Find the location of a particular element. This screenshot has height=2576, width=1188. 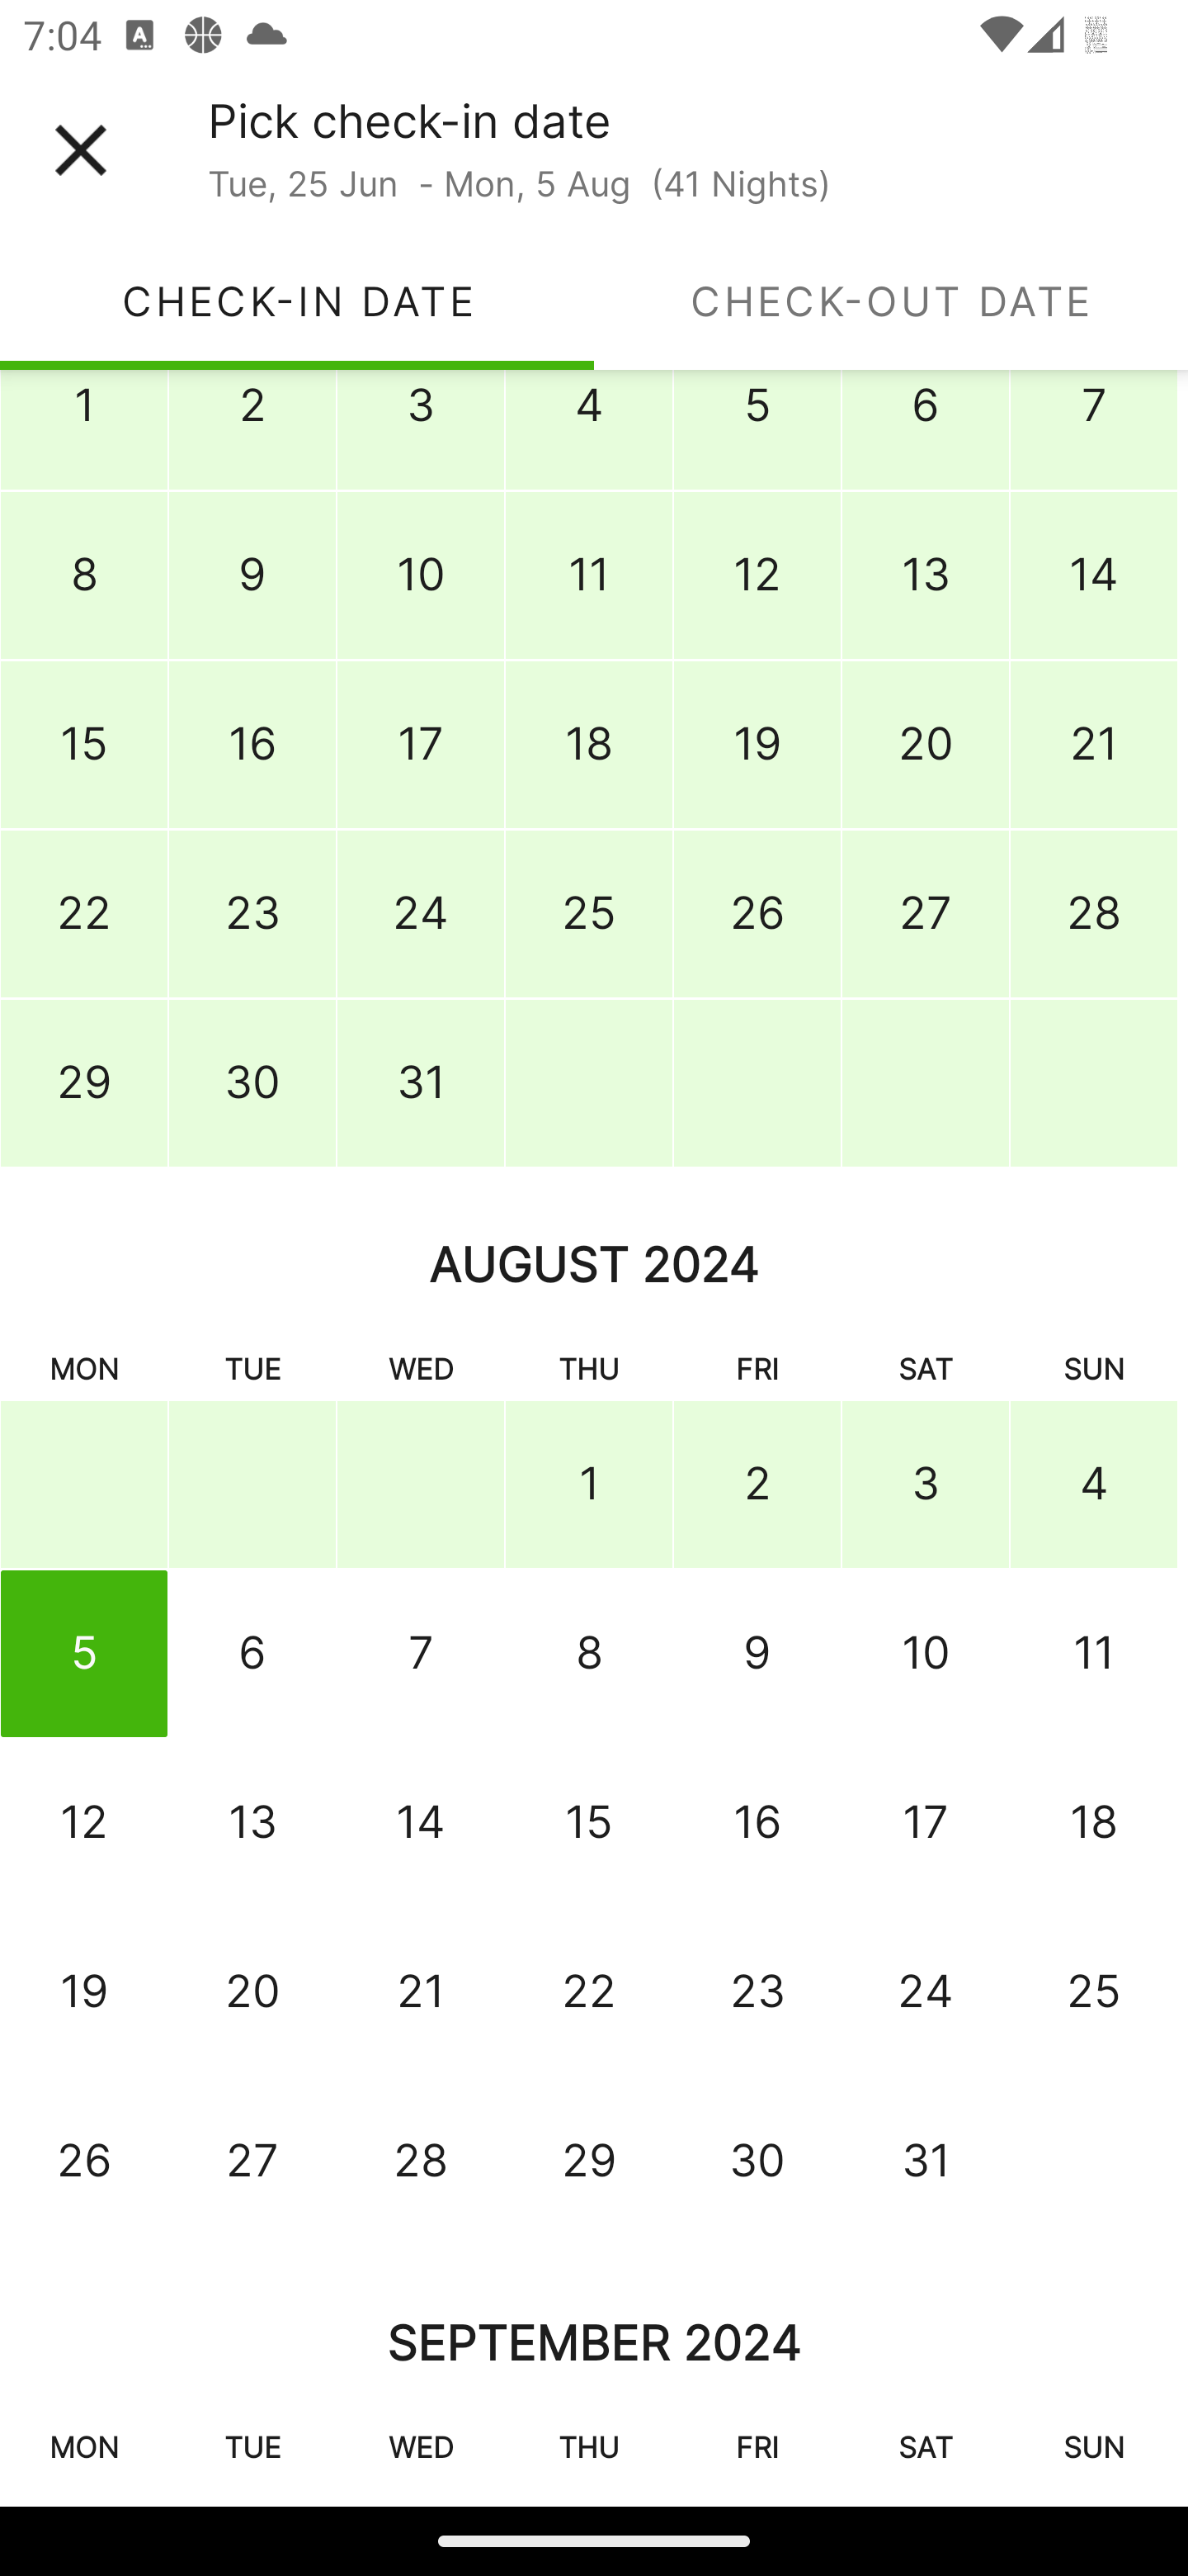

Check-out Date CHECK-OUT DATE is located at coordinates (891, 301).